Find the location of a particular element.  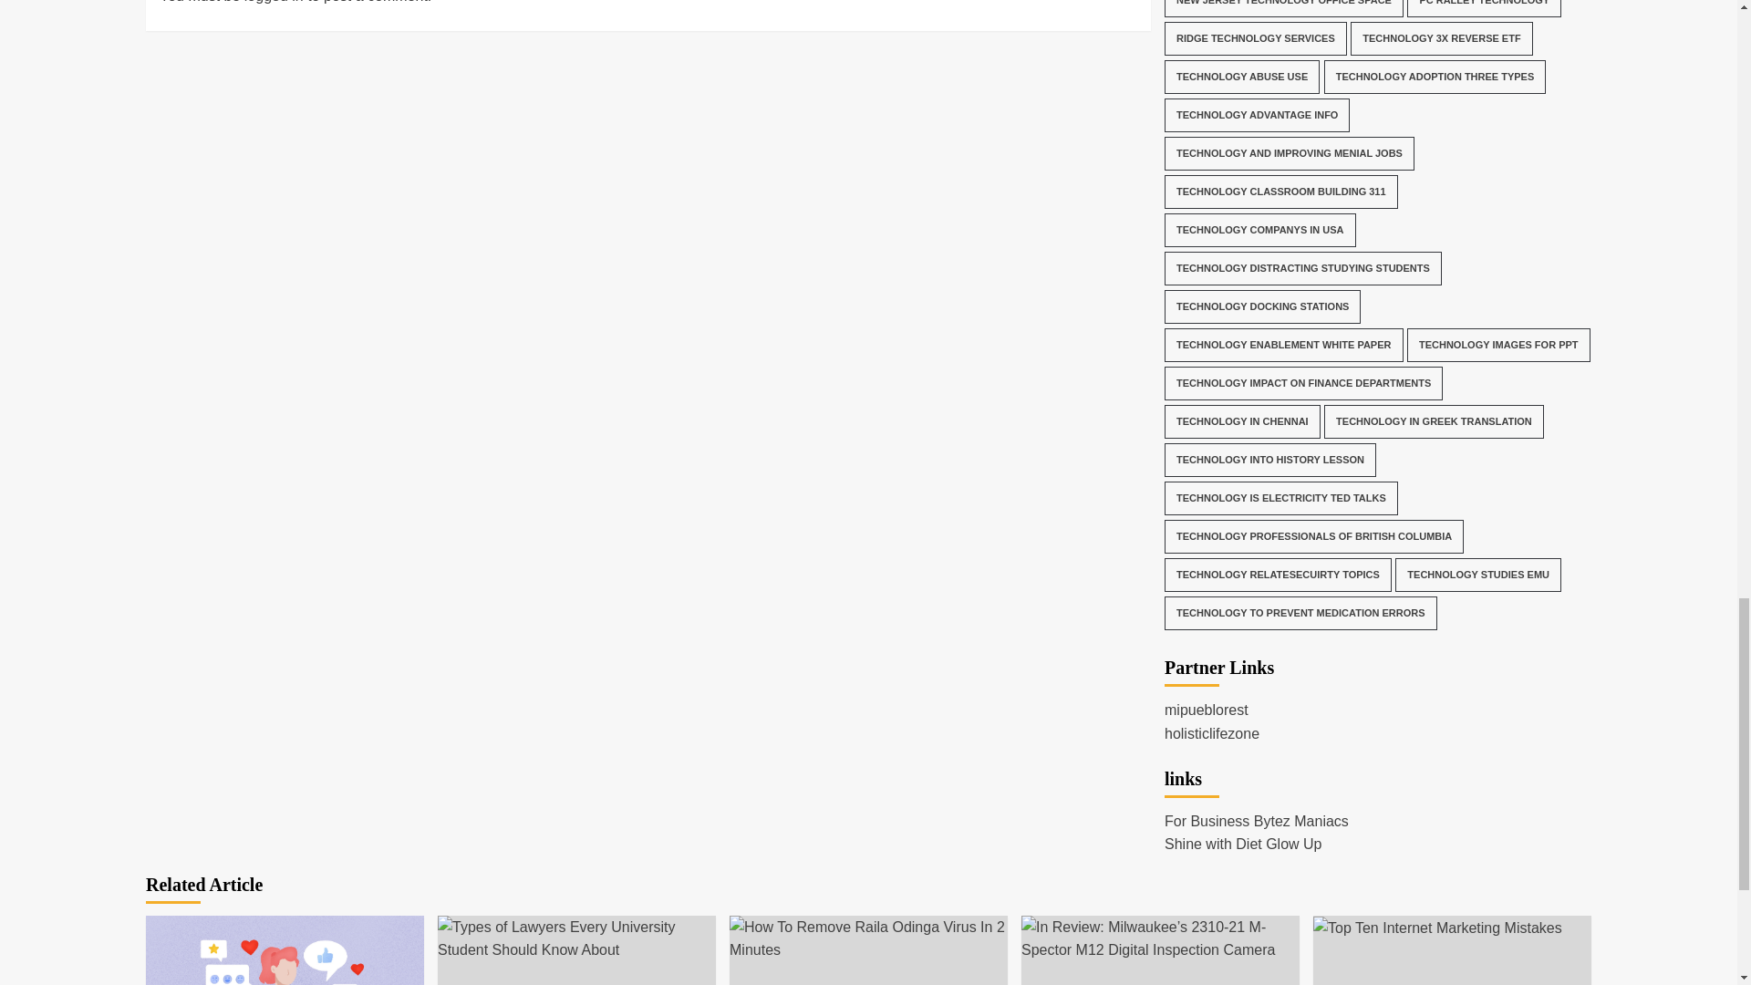

How To Remove Raila Odinga Virus In 2 Minutes is located at coordinates (868, 939).